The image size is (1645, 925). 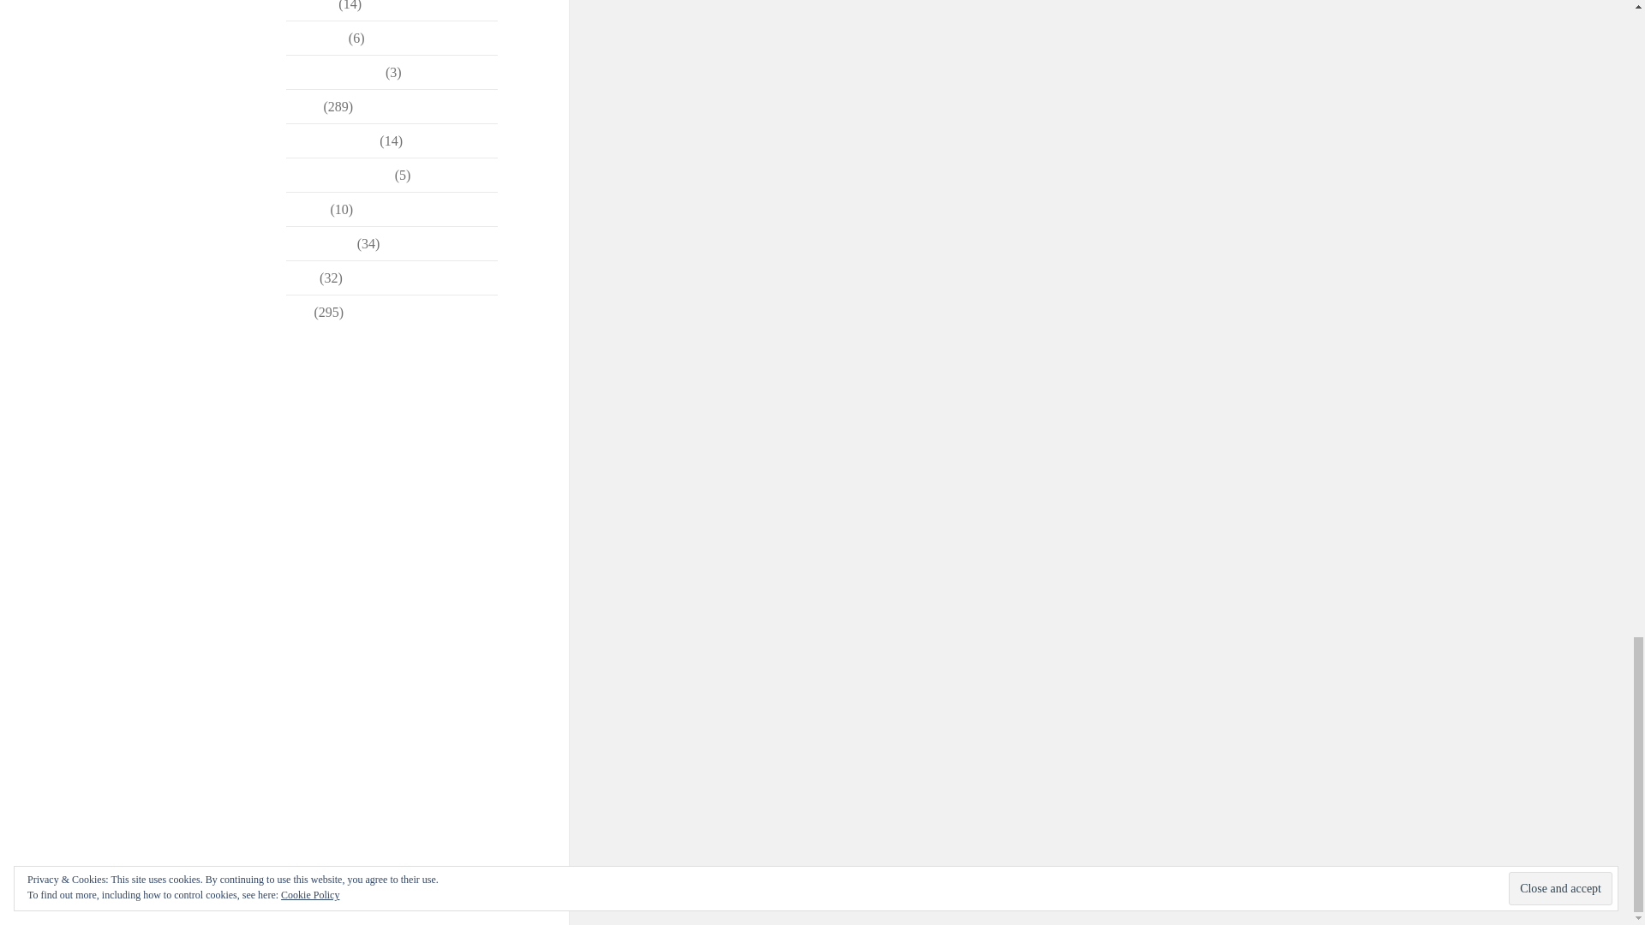 I want to click on Microsoft Money, so click(x=334, y=72).